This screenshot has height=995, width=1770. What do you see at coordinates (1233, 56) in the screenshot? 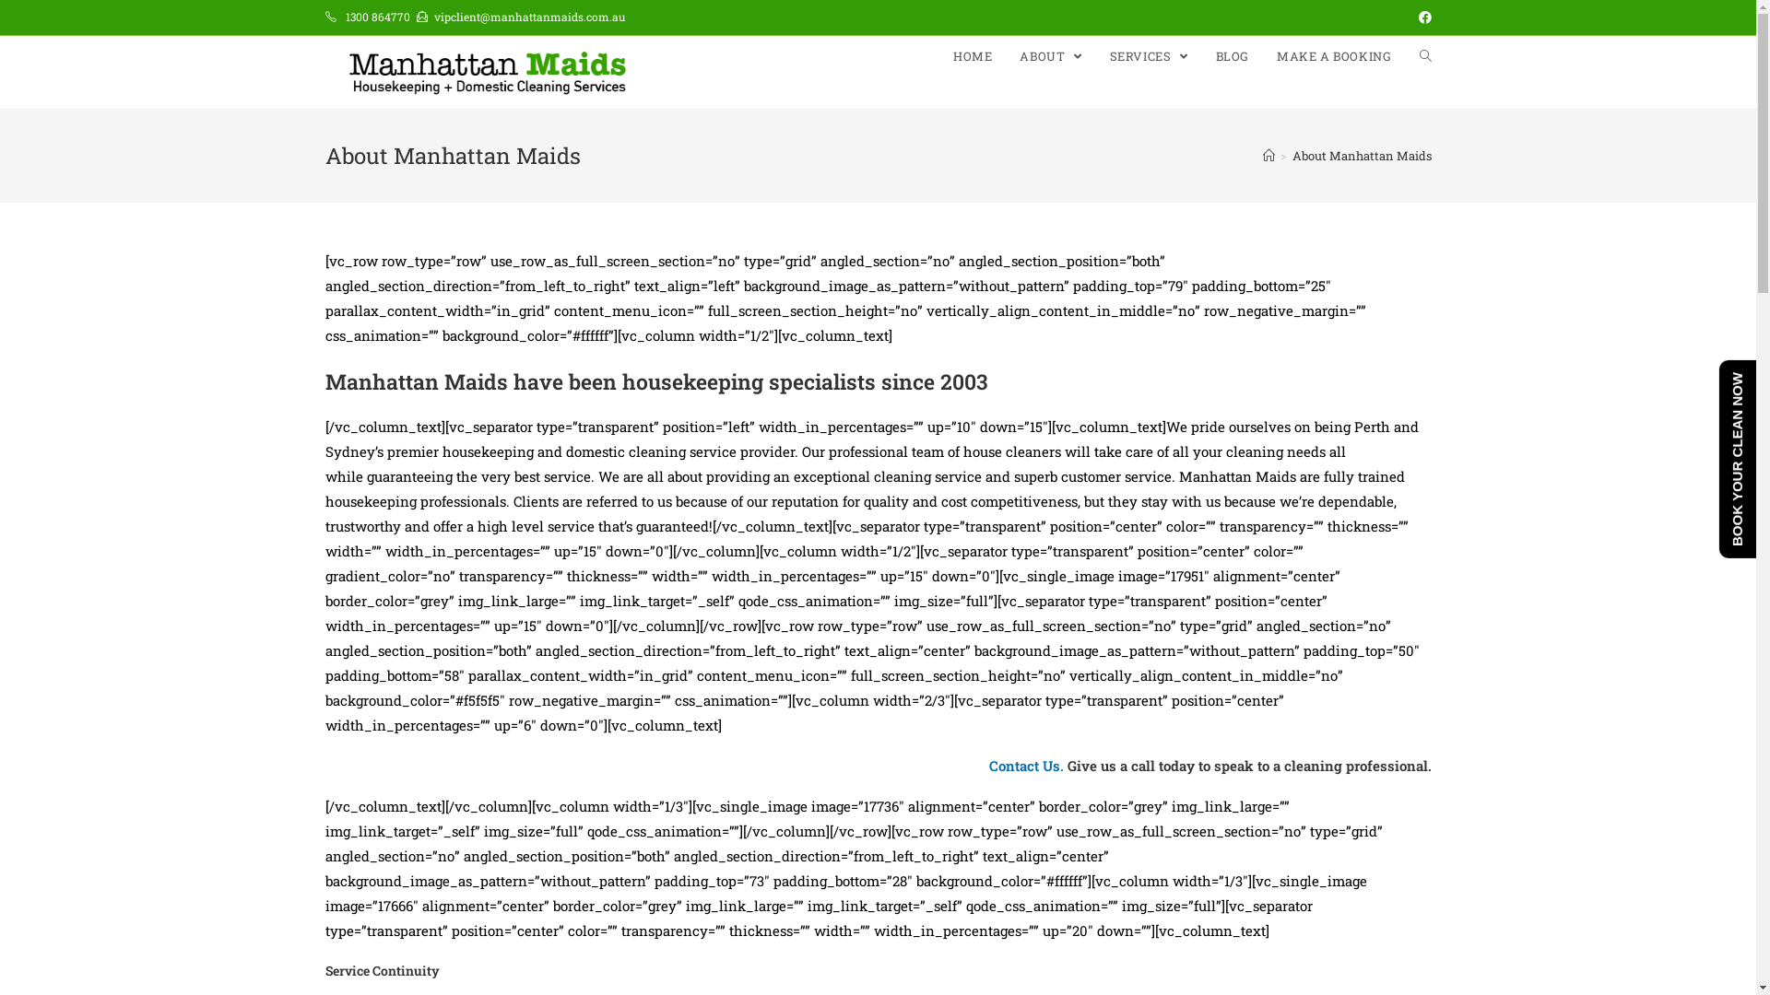
I see `BLOG` at bounding box center [1233, 56].